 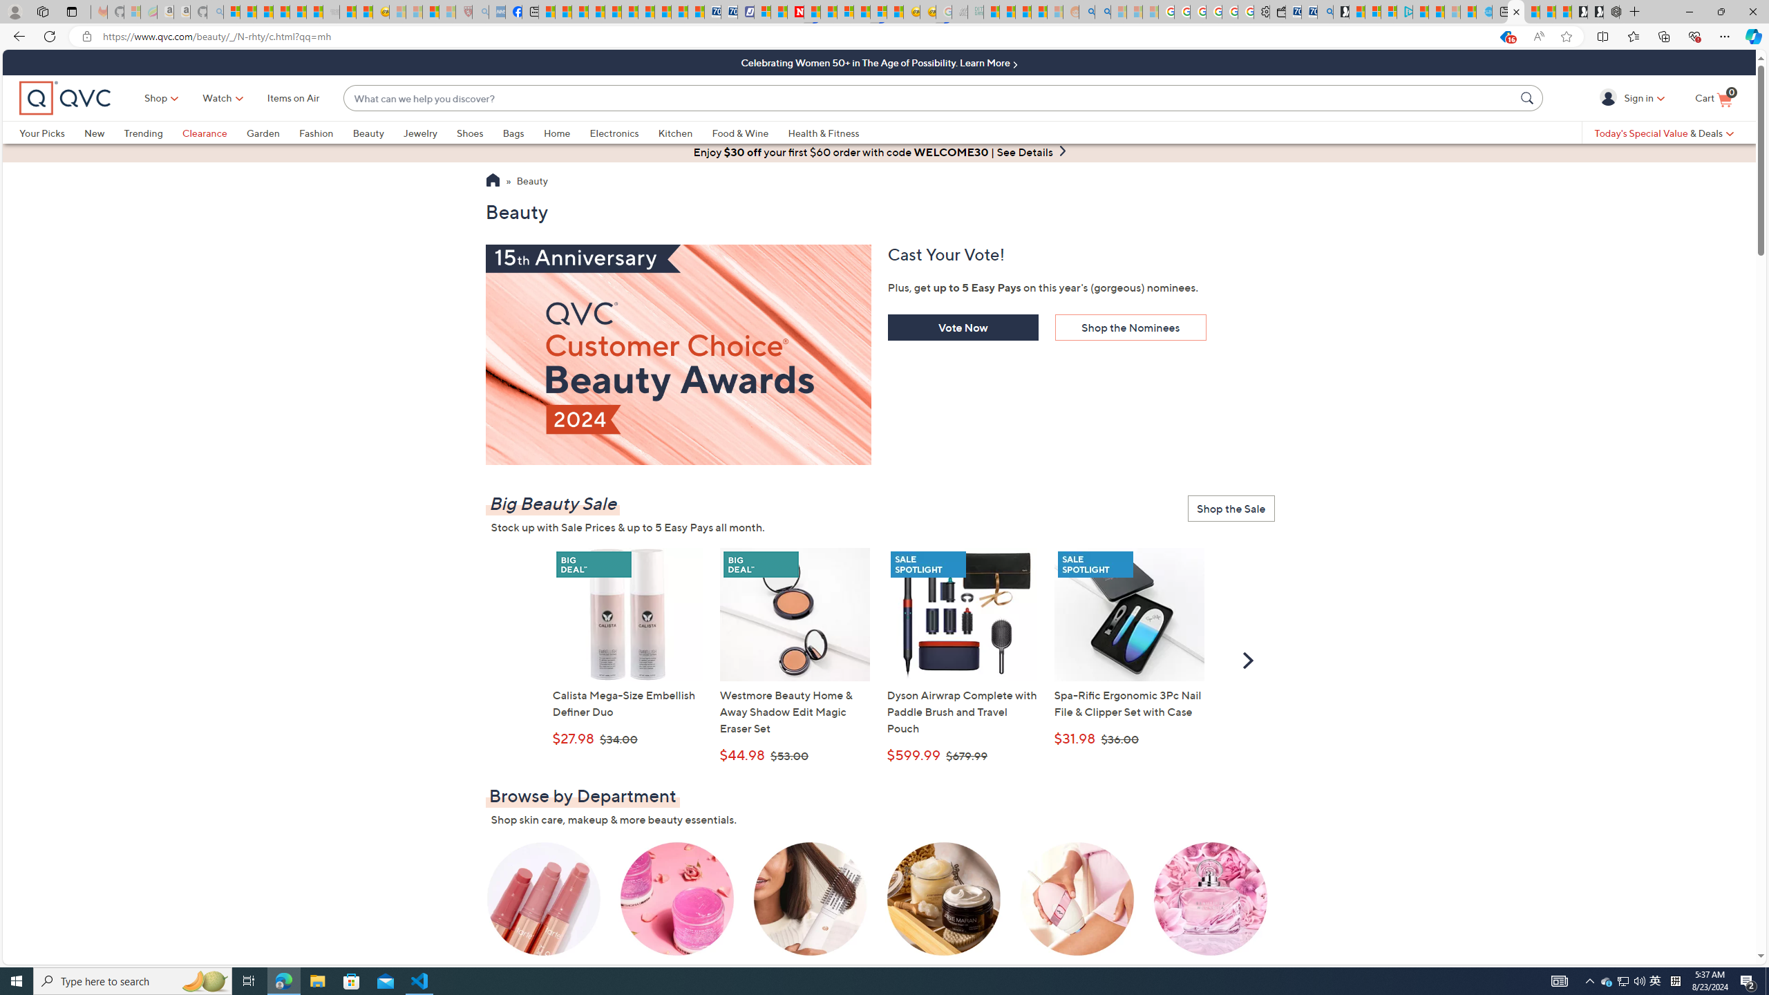 What do you see at coordinates (368, 133) in the screenshot?
I see `Beauty` at bounding box center [368, 133].